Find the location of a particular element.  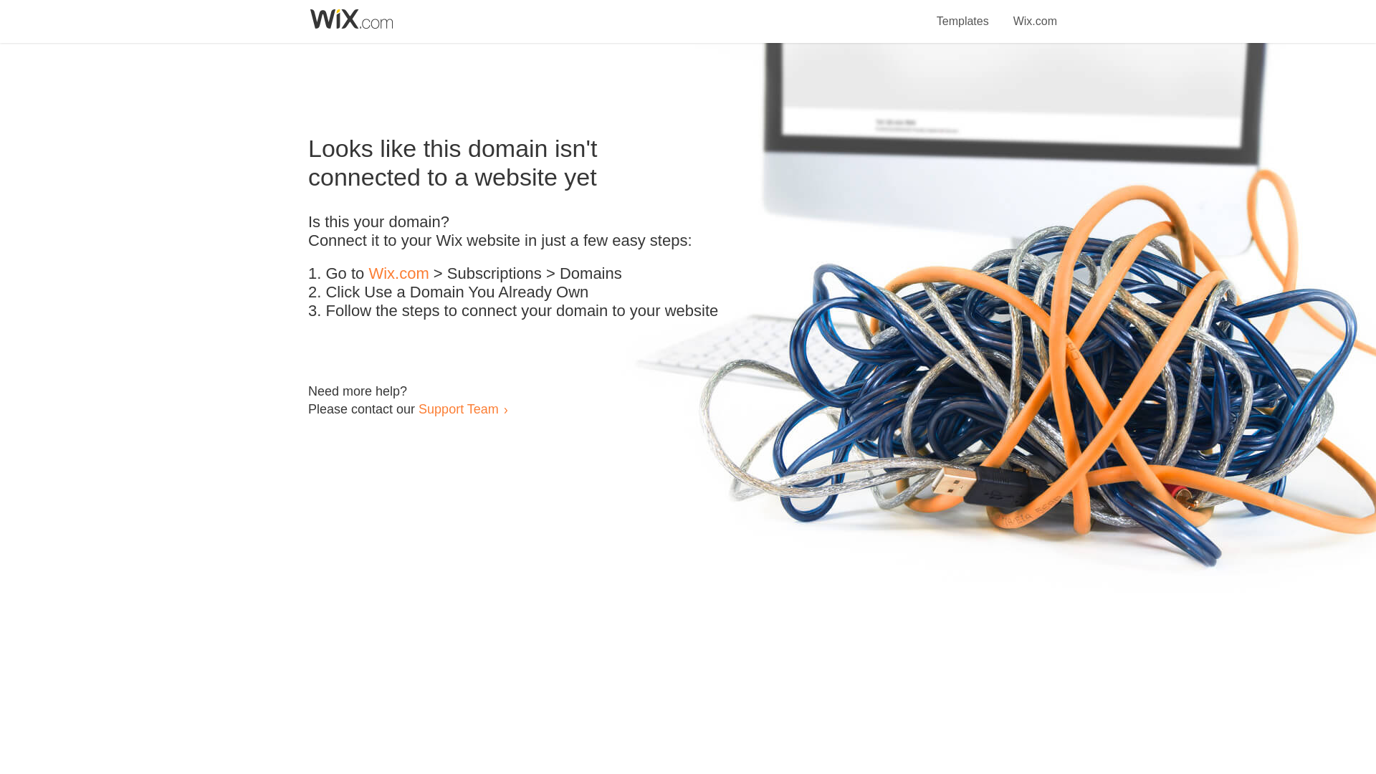

Templates is located at coordinates (963, 13).